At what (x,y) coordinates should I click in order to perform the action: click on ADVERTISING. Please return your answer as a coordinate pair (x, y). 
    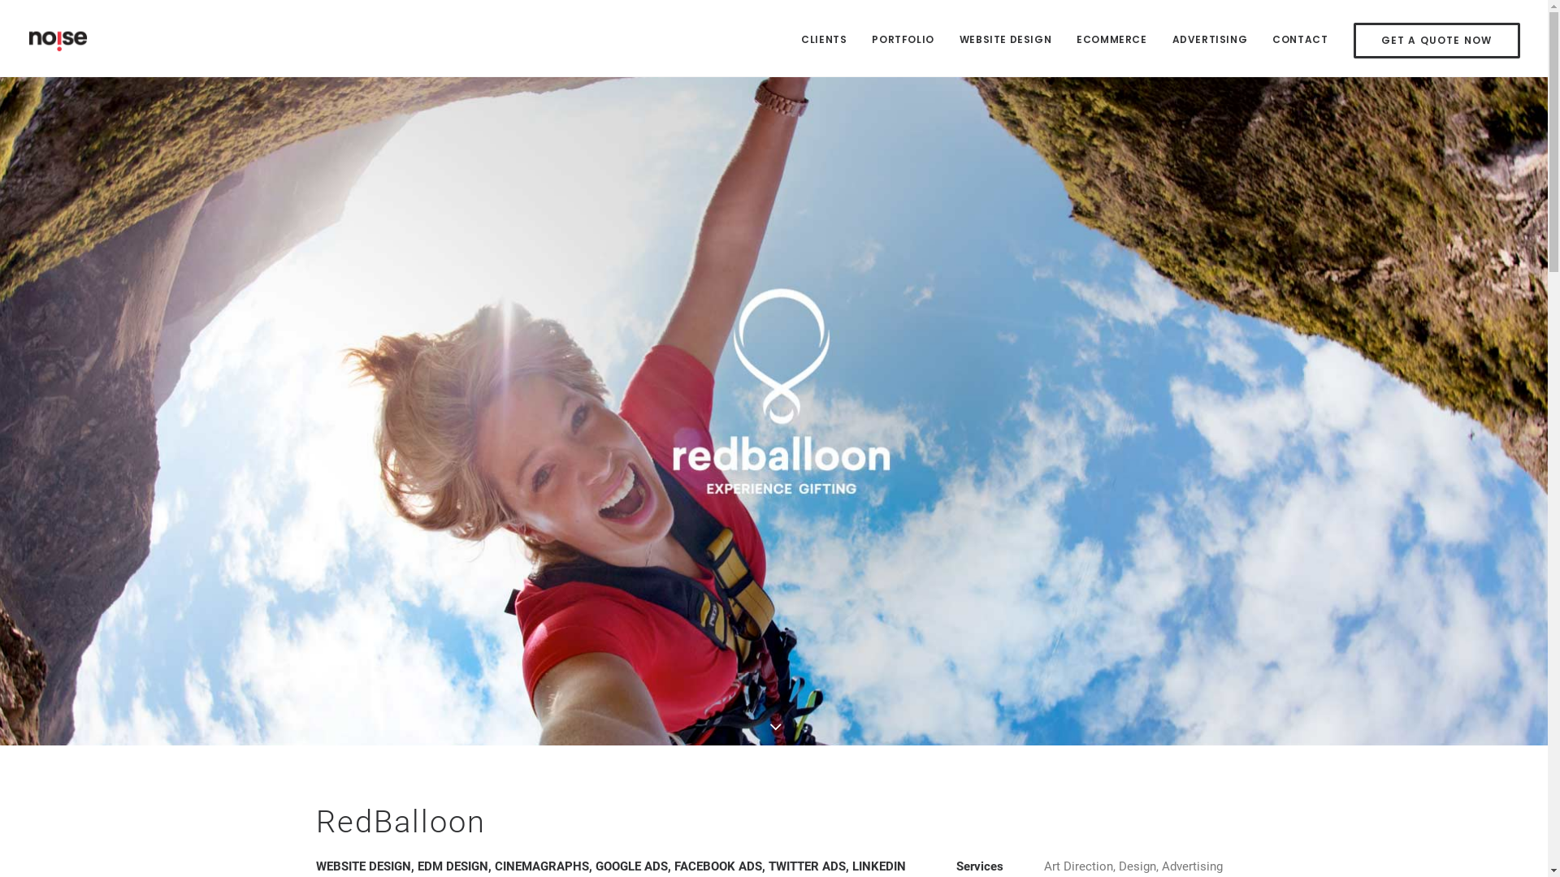
    Looking at the image, I should click on (1211, 38).